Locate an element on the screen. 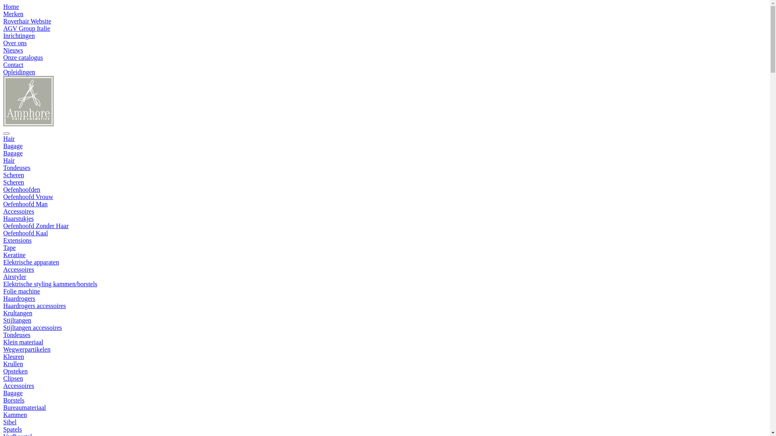 This screenshot has height=436, width=776. Accessoires is located at coordinates (19, 386).